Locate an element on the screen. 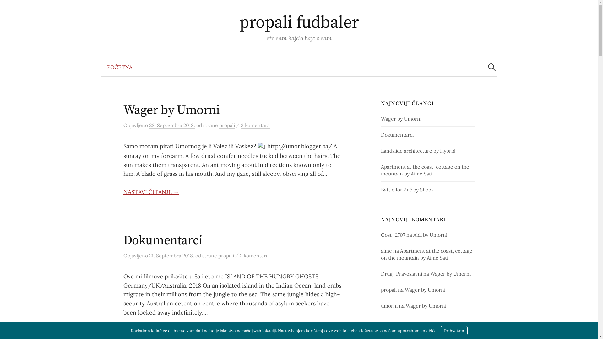 The image size is (603, 339). Wager by Umorni is located at coordinates (425, 290).